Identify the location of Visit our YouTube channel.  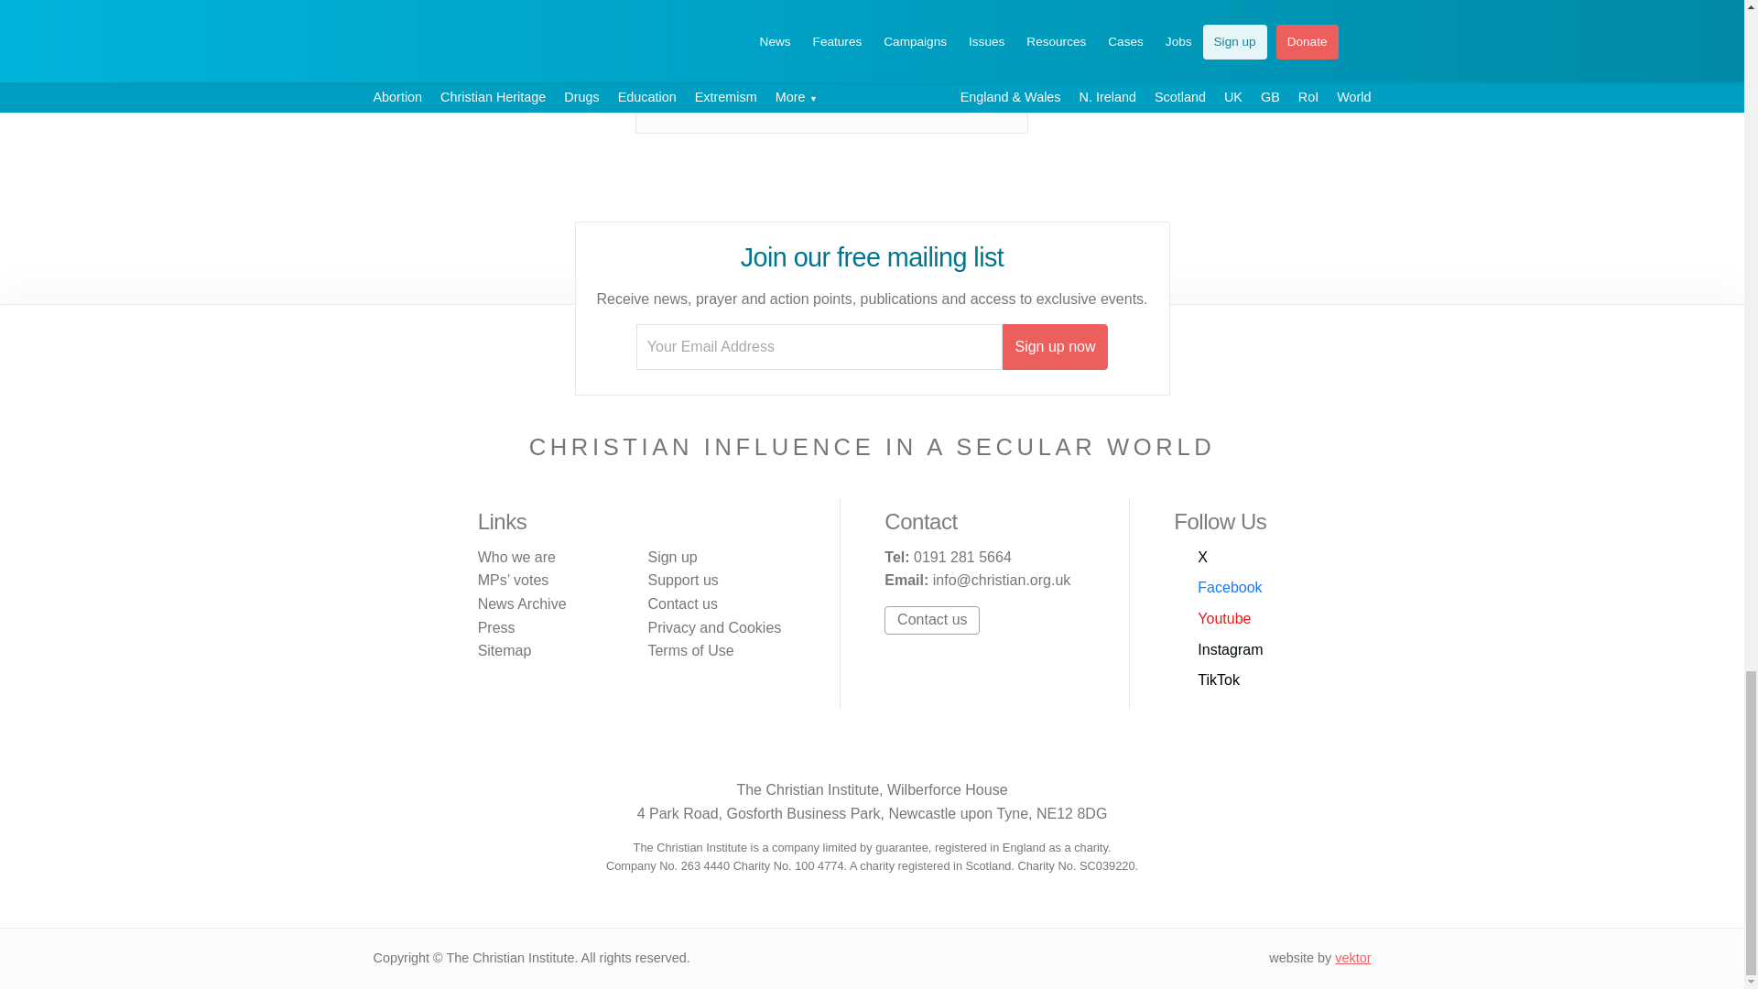
(1212, 619).